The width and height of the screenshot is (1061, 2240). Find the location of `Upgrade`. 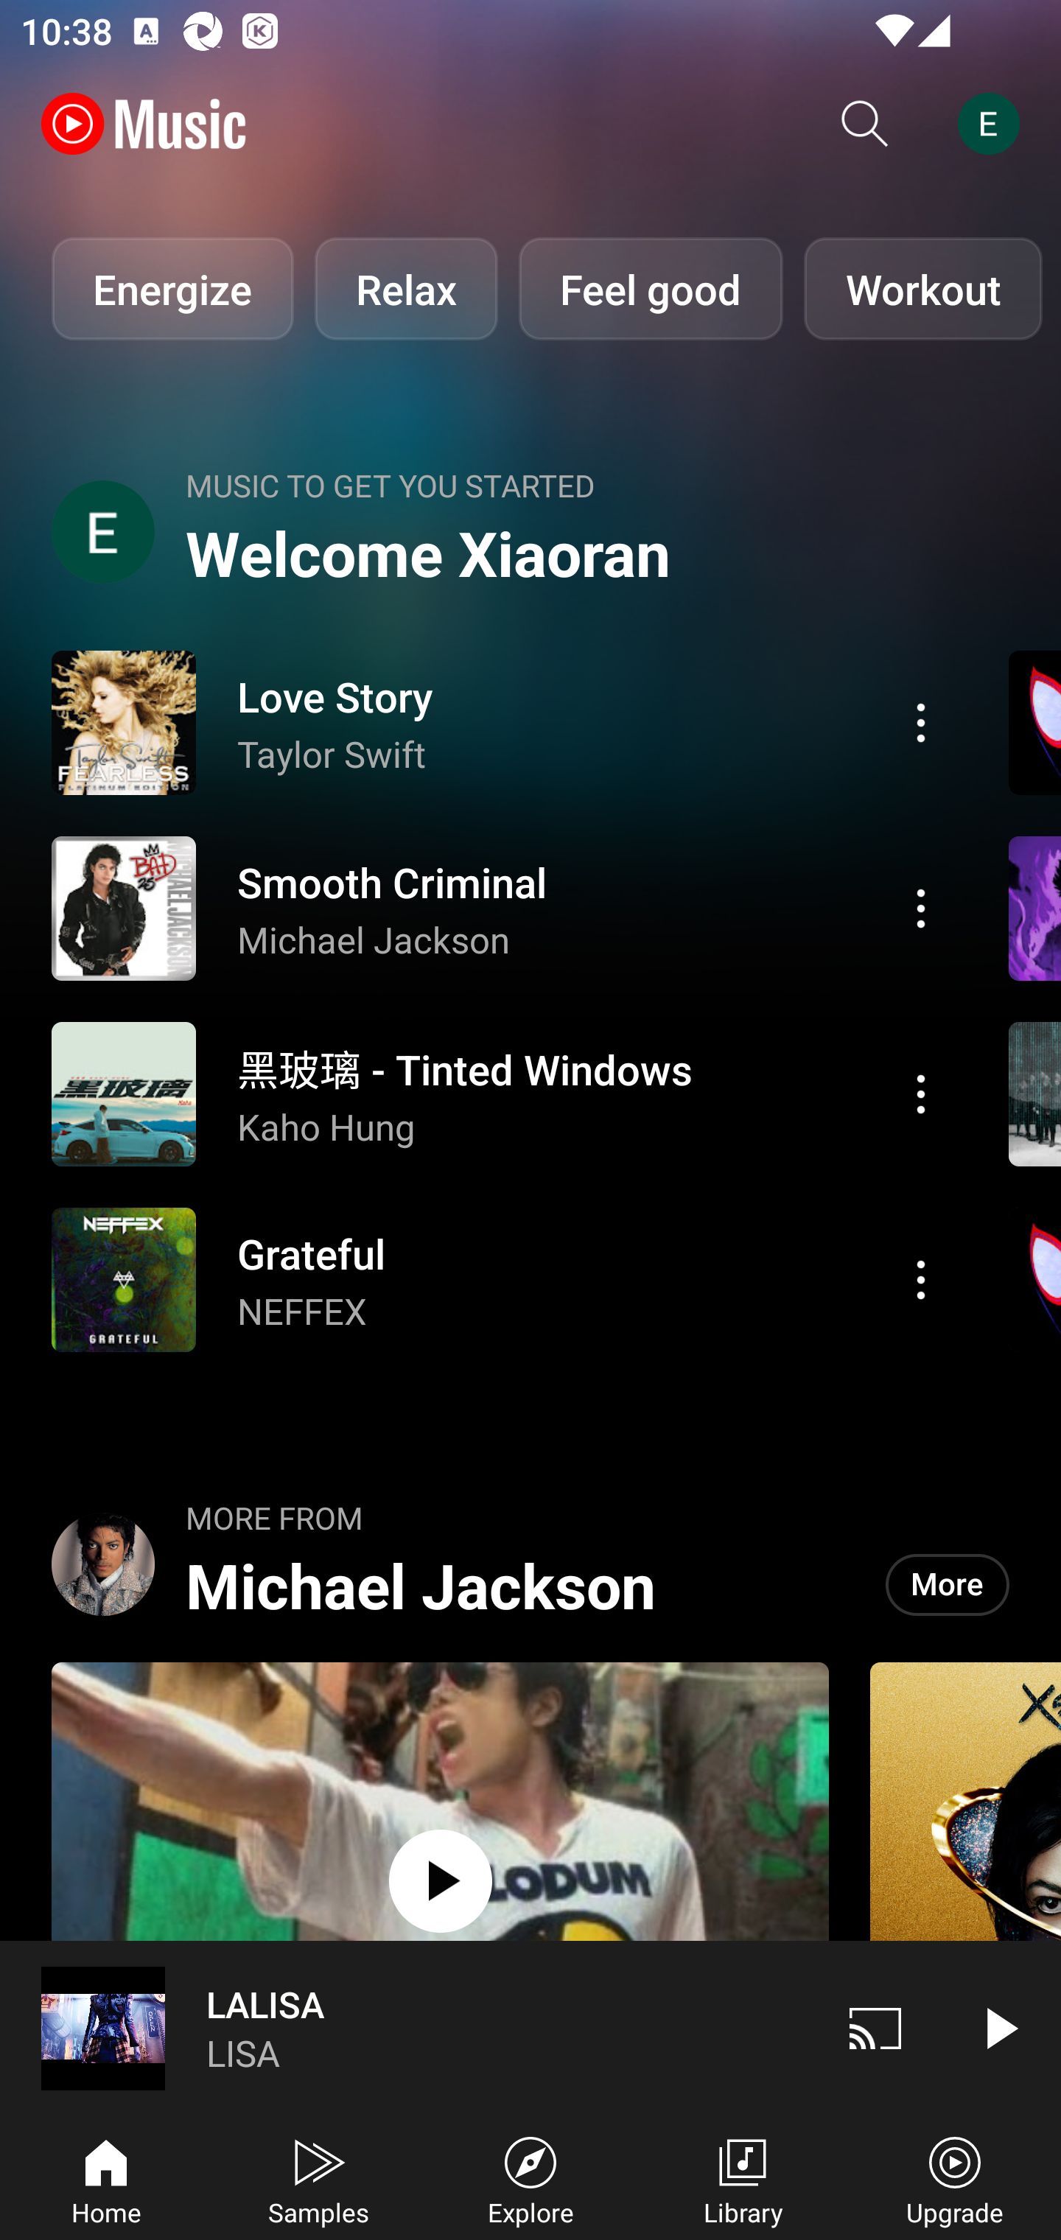

Upgrade is located at coordinates (955, 2178).